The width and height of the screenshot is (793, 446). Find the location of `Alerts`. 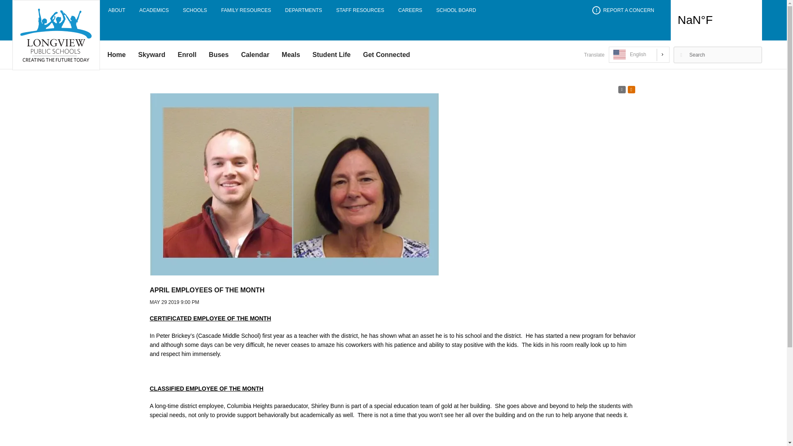

Alerts is located at coordinates (631, 89).